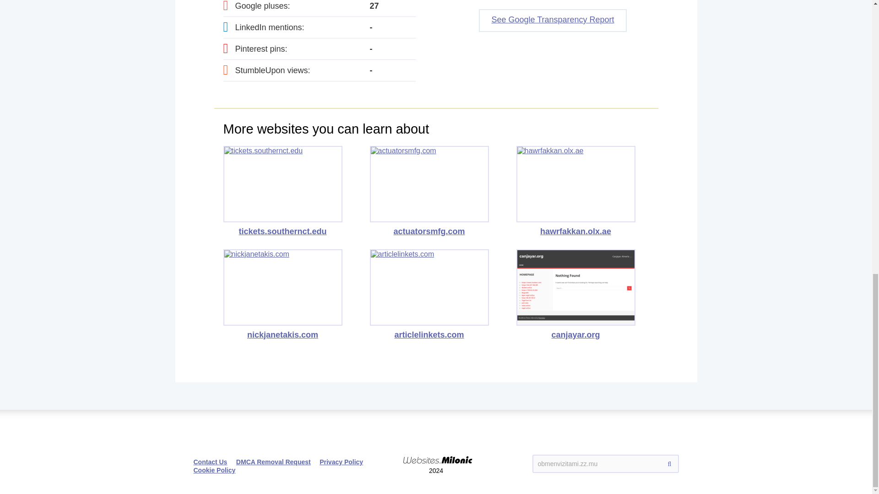 Image resolution: width=879 pixels, height=494 pixels. I want to click on See Google Transparency Report, so click(552, 21).